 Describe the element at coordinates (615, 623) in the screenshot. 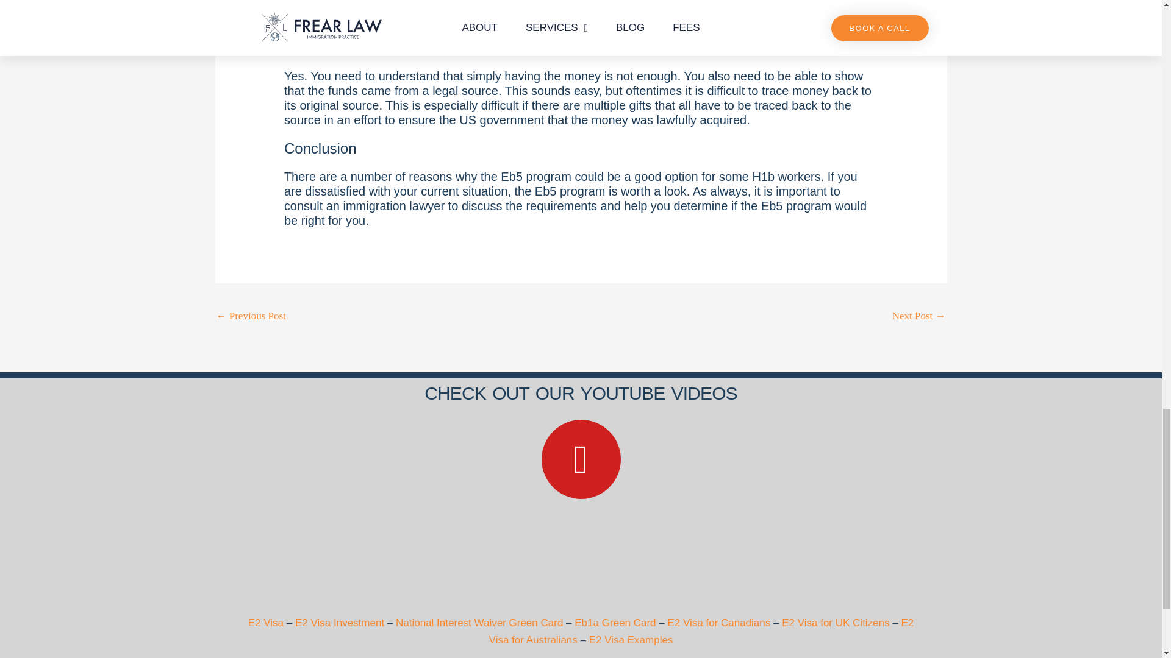

I see `Eb1a Green Card` at that location.